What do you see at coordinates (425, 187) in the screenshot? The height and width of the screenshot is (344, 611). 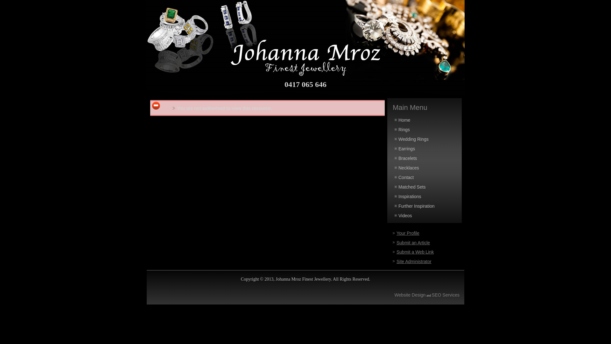 I see `Matched Sets` at bounding box center [425, 187].